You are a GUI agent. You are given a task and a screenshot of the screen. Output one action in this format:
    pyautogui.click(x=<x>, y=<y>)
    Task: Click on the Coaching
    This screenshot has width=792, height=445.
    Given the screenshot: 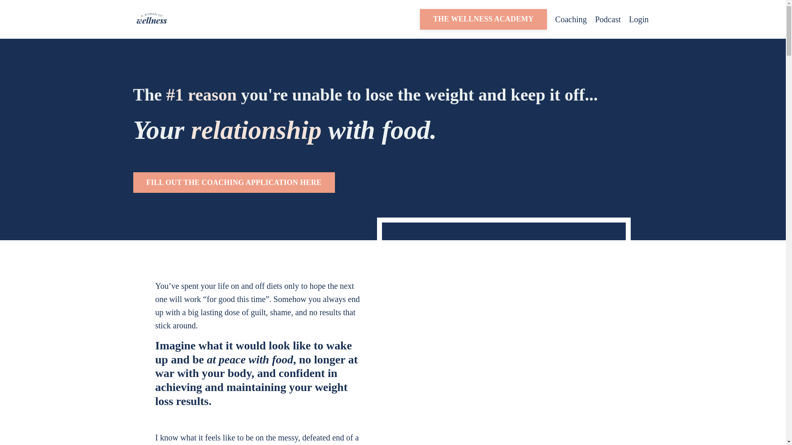 What is the action you would take?
    pyautogui.click(x=571, y=19)
    